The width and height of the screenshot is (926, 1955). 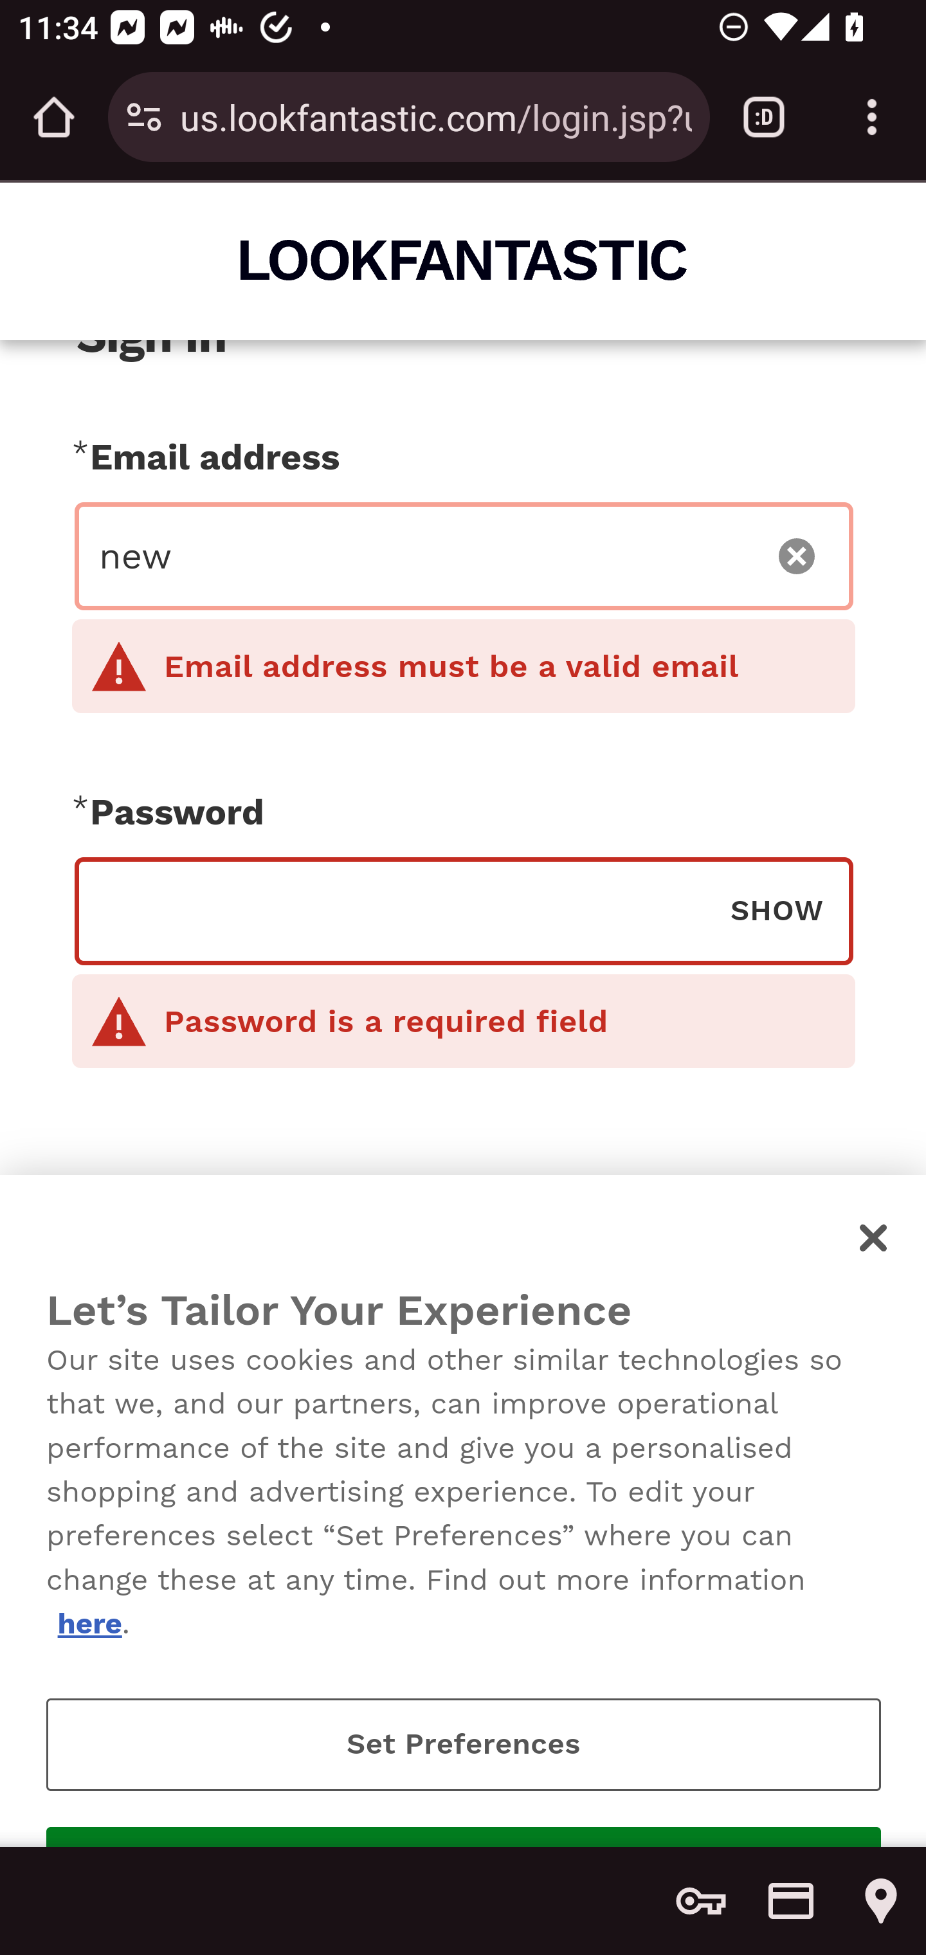 I want to click on Show saved addresses, so click(x=881, y=1901).